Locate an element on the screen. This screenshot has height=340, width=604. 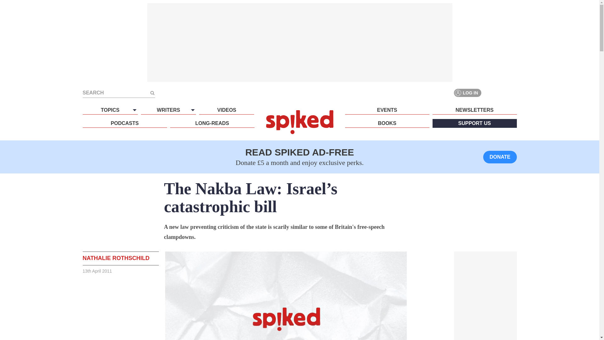
TOPICS is located at coordinates (110, 110).